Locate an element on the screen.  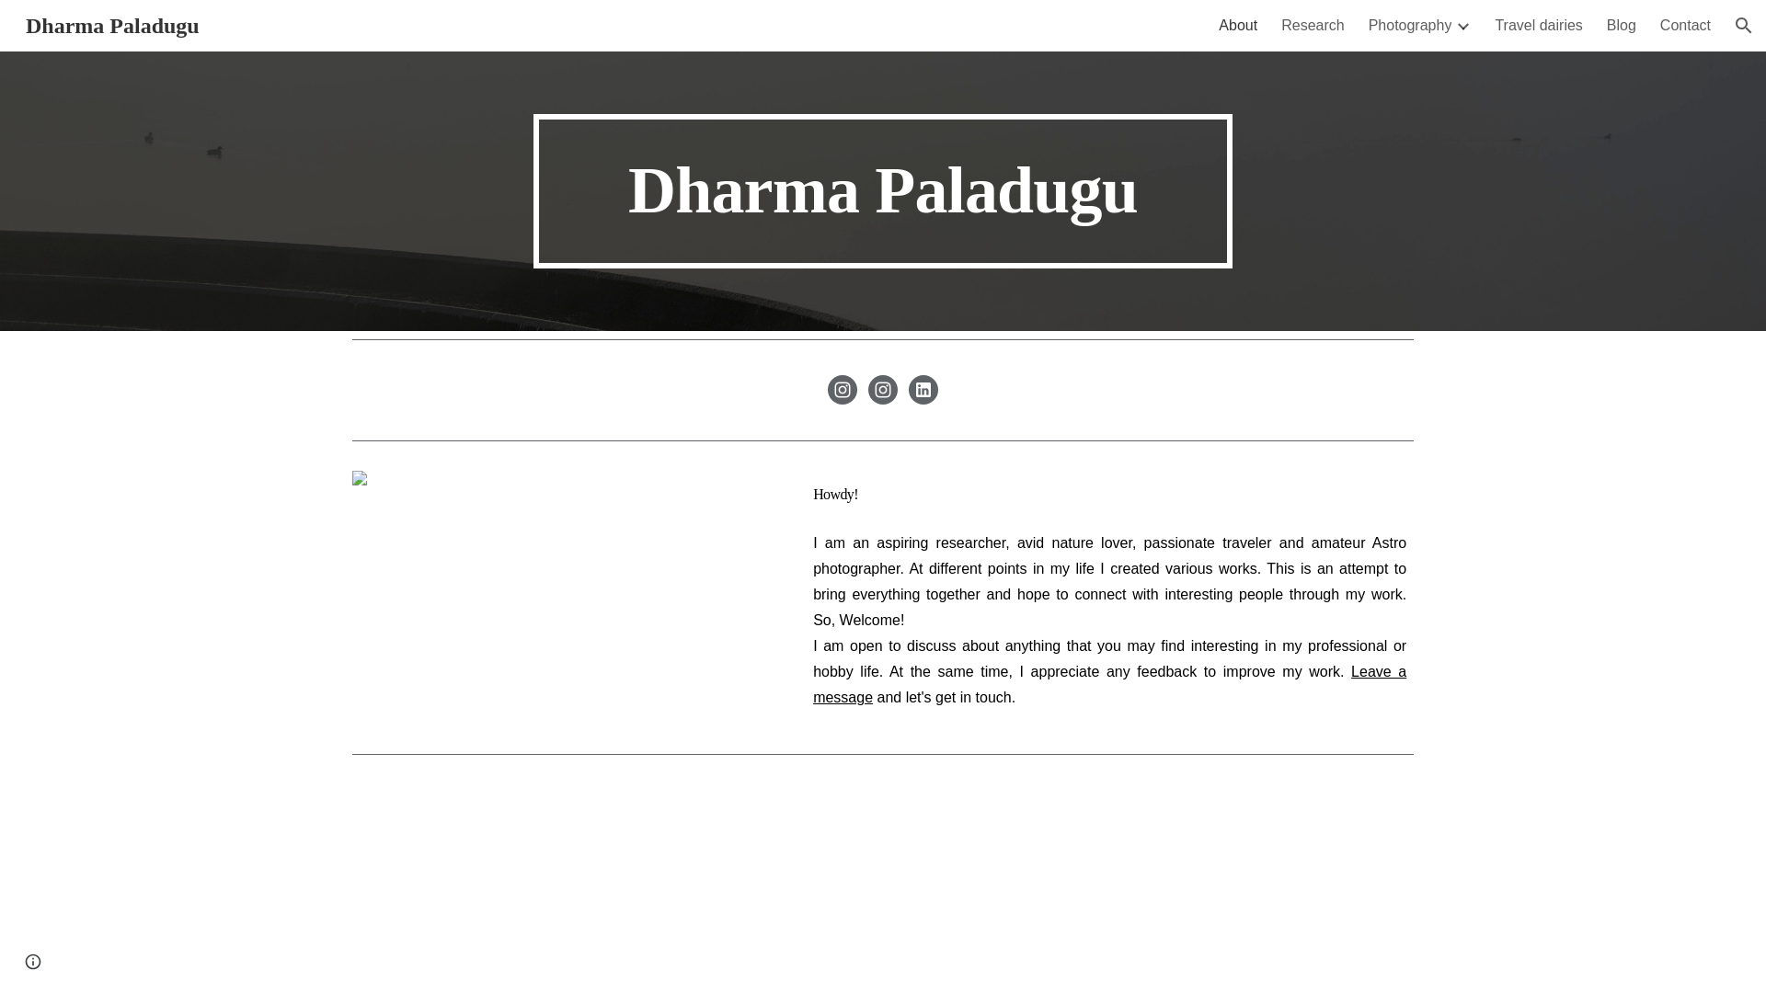
Dharma Paladugu is located at coordinates (112, 23).